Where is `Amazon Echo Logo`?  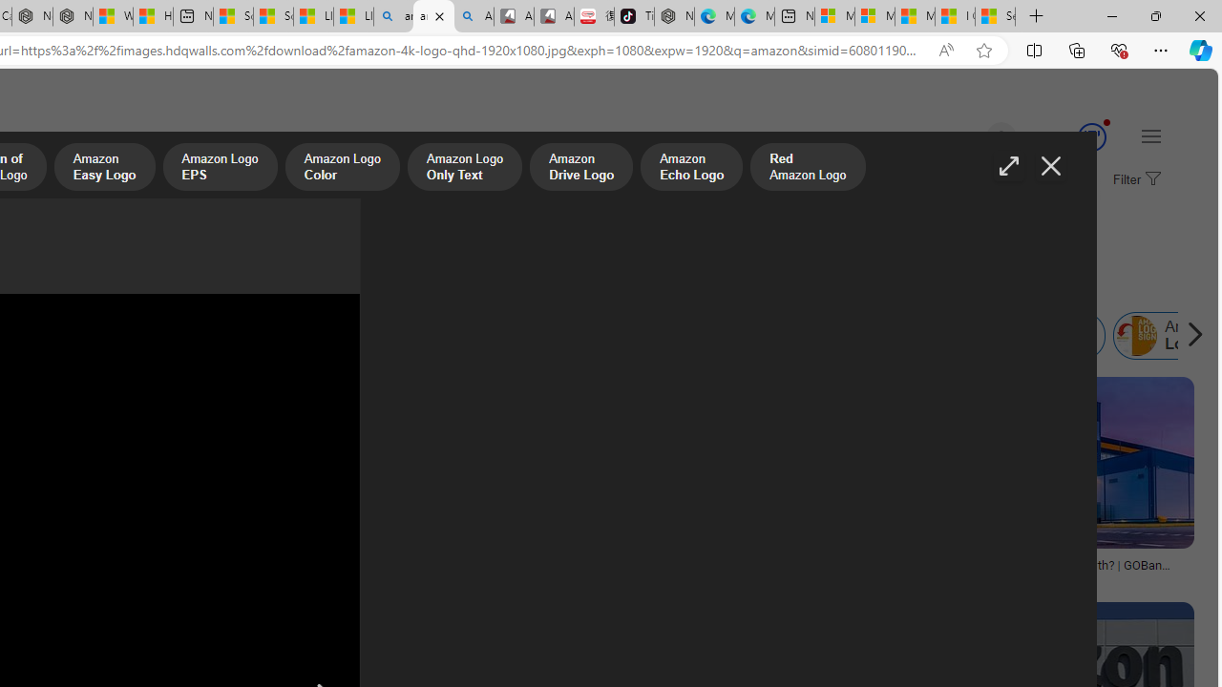 Amazon Echo Logo is located at coordinates (691, 169).